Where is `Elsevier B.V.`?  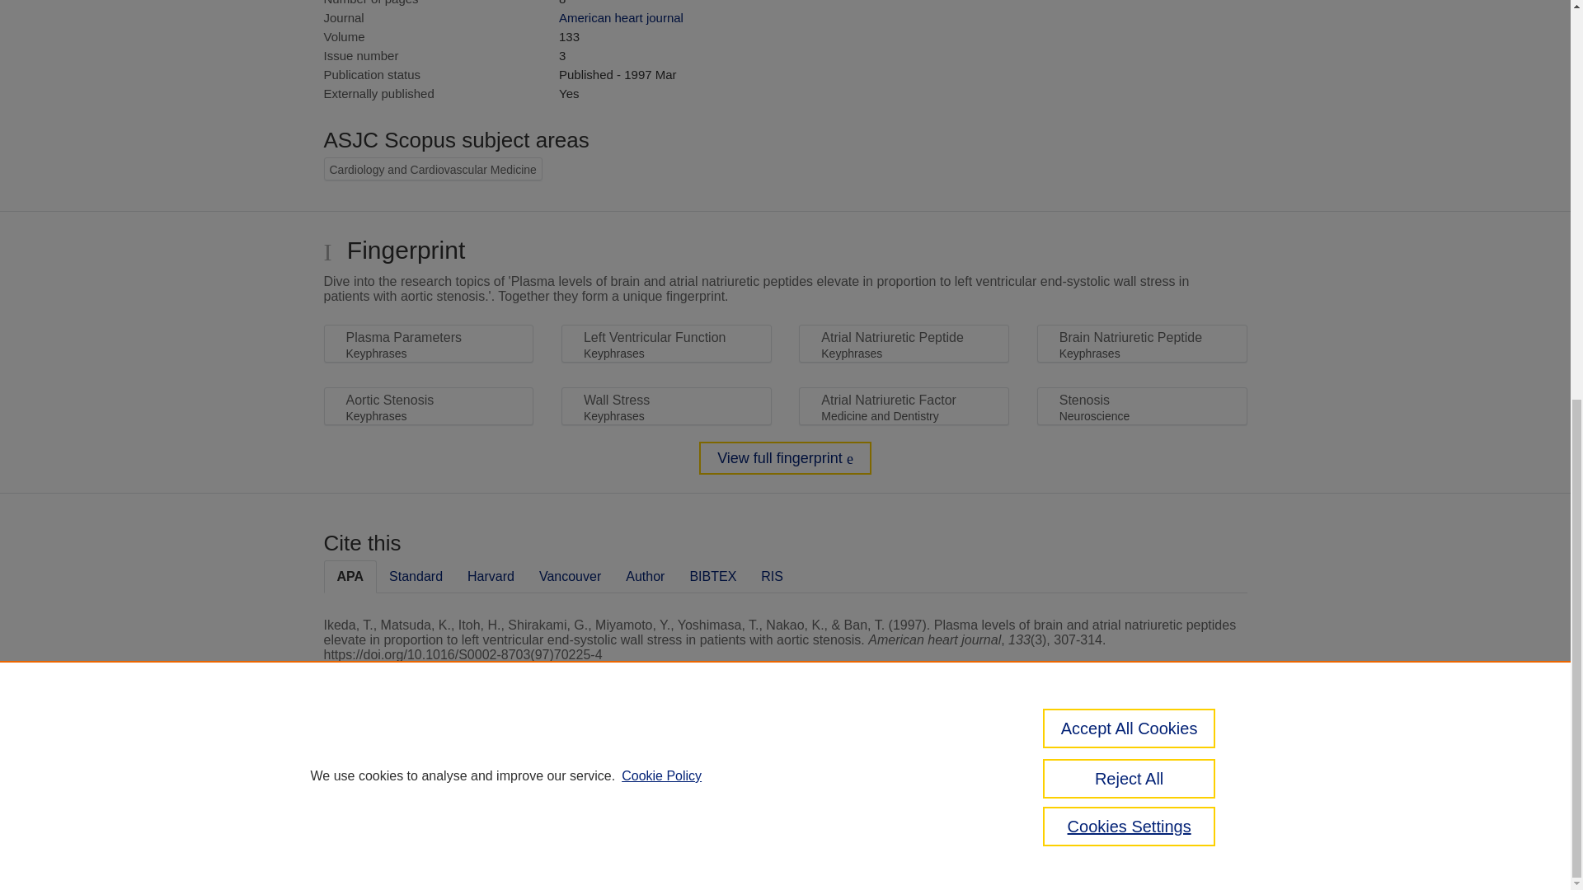
Elsevier B.V. is located at coordinates (551, 791).